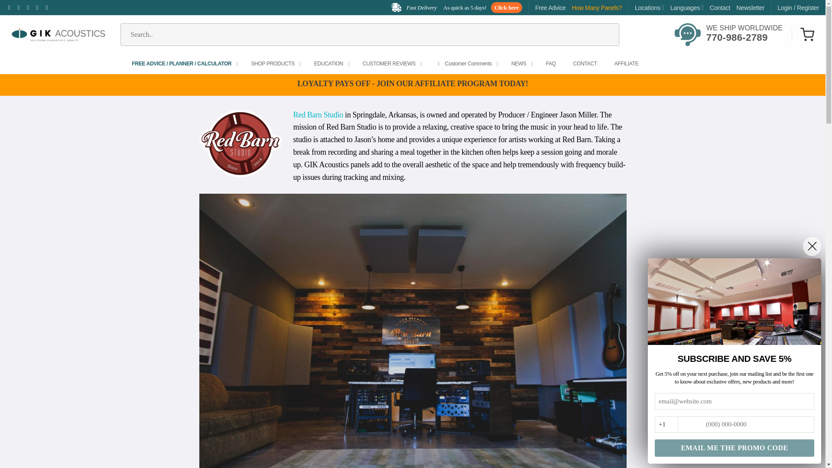 The width and height of the screenshot is (832, 468). What do you see at coordinates (751, 7) in the screenshot?
I see `Follow on Instagram` at bounding box center [751, 7].